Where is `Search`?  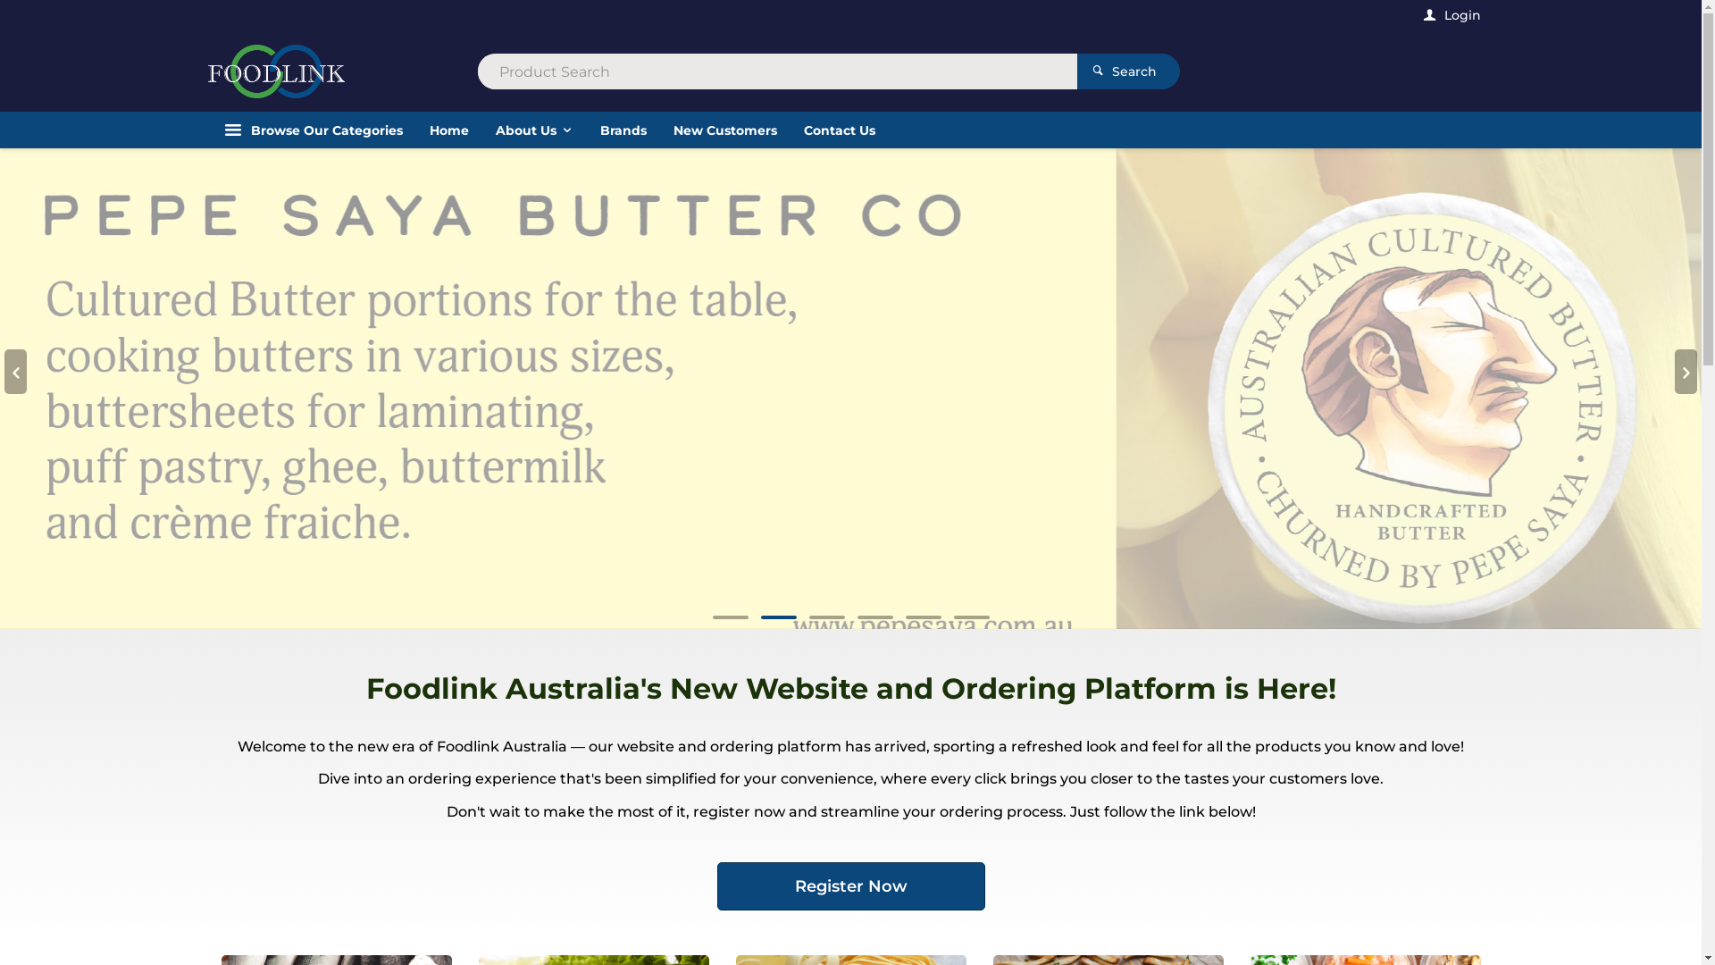 Search is located at coordinates (1129, 71).